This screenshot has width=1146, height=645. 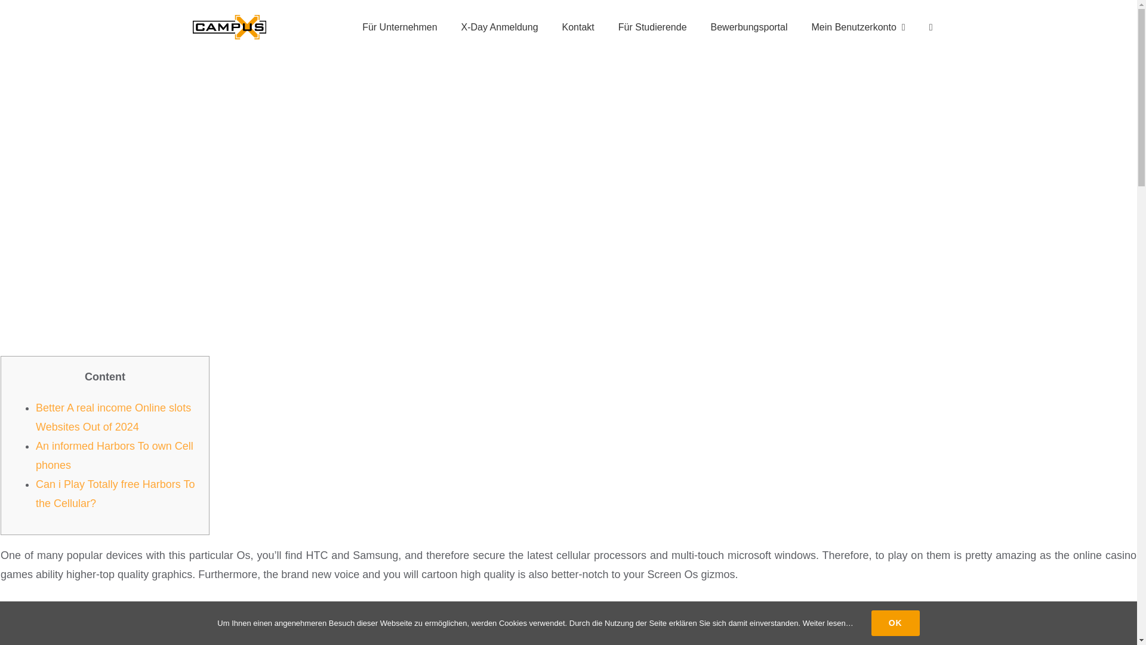 What do you see at coordinates (115, 494) in the screenshot?
I see `Can i Play Totally free Harbors To the Cellular?` at bounding box center [115, 494].